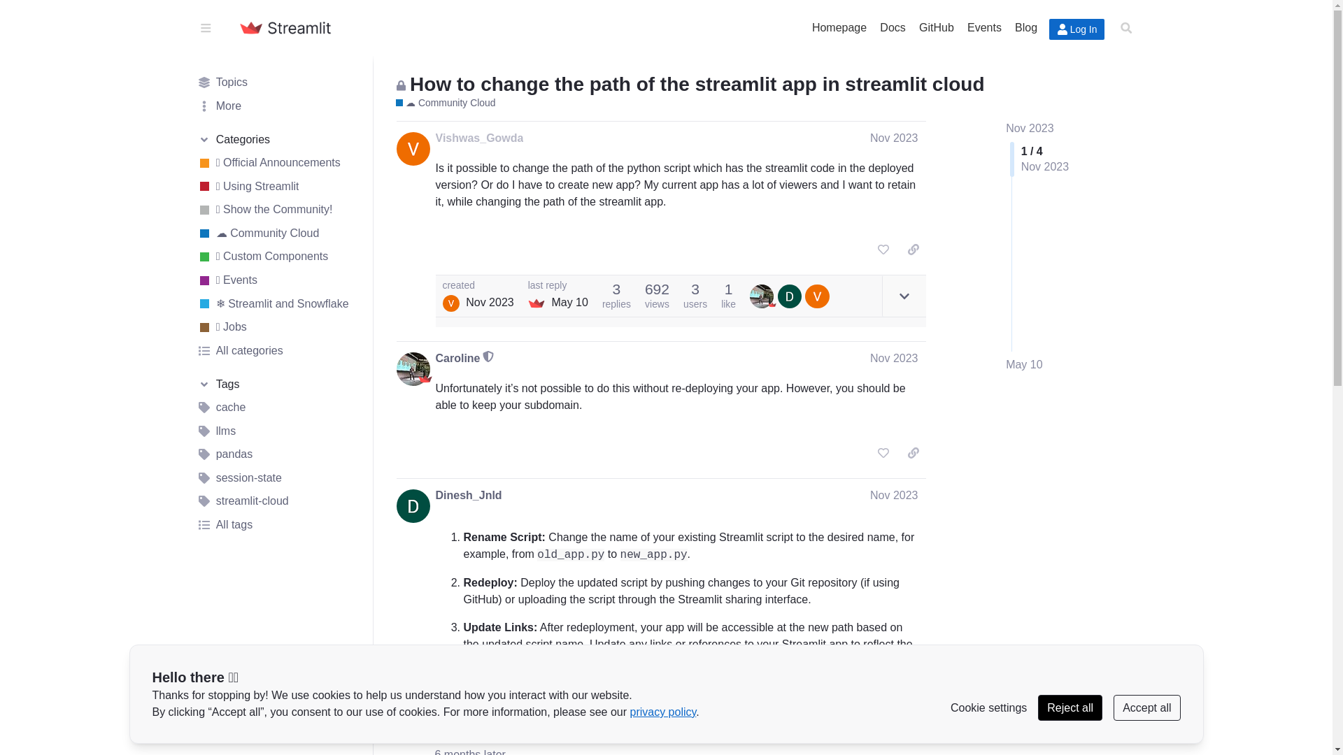 The height and width of the screenshot is (755, 1343). I want to click on cache, so click(278, 407).